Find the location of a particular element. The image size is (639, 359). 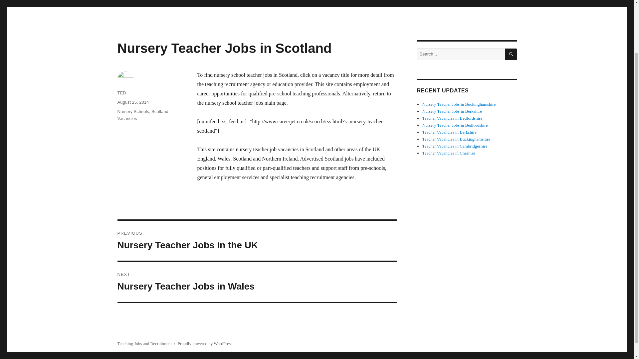

Nursery Schools is located at coordinates (144, 344).